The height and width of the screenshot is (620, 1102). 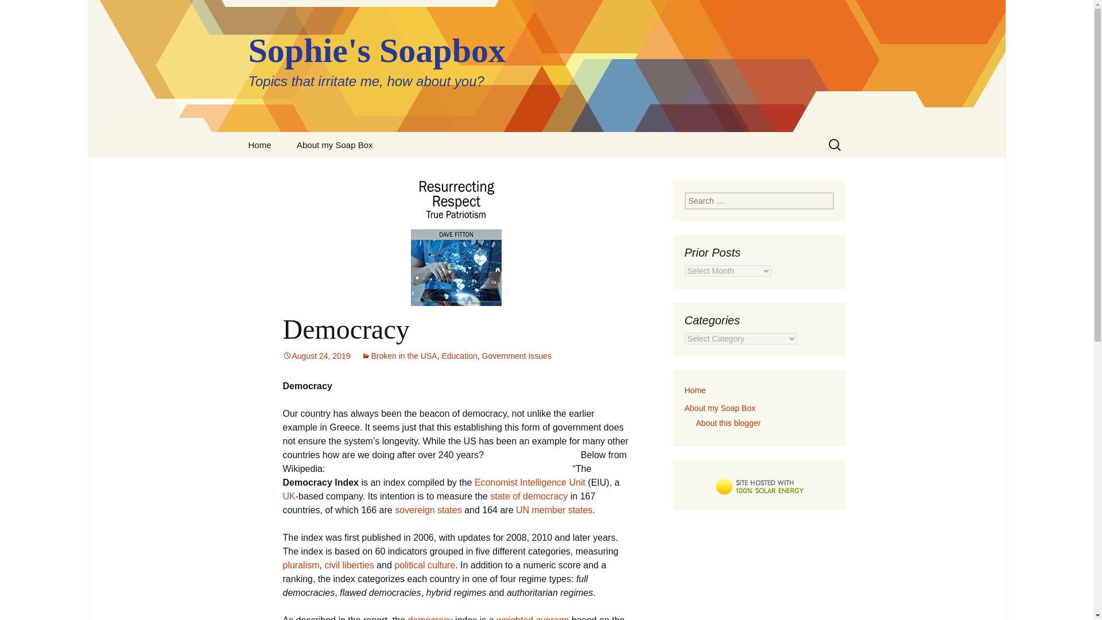 I want to click on civil liberties, so click(x=348, y=565).